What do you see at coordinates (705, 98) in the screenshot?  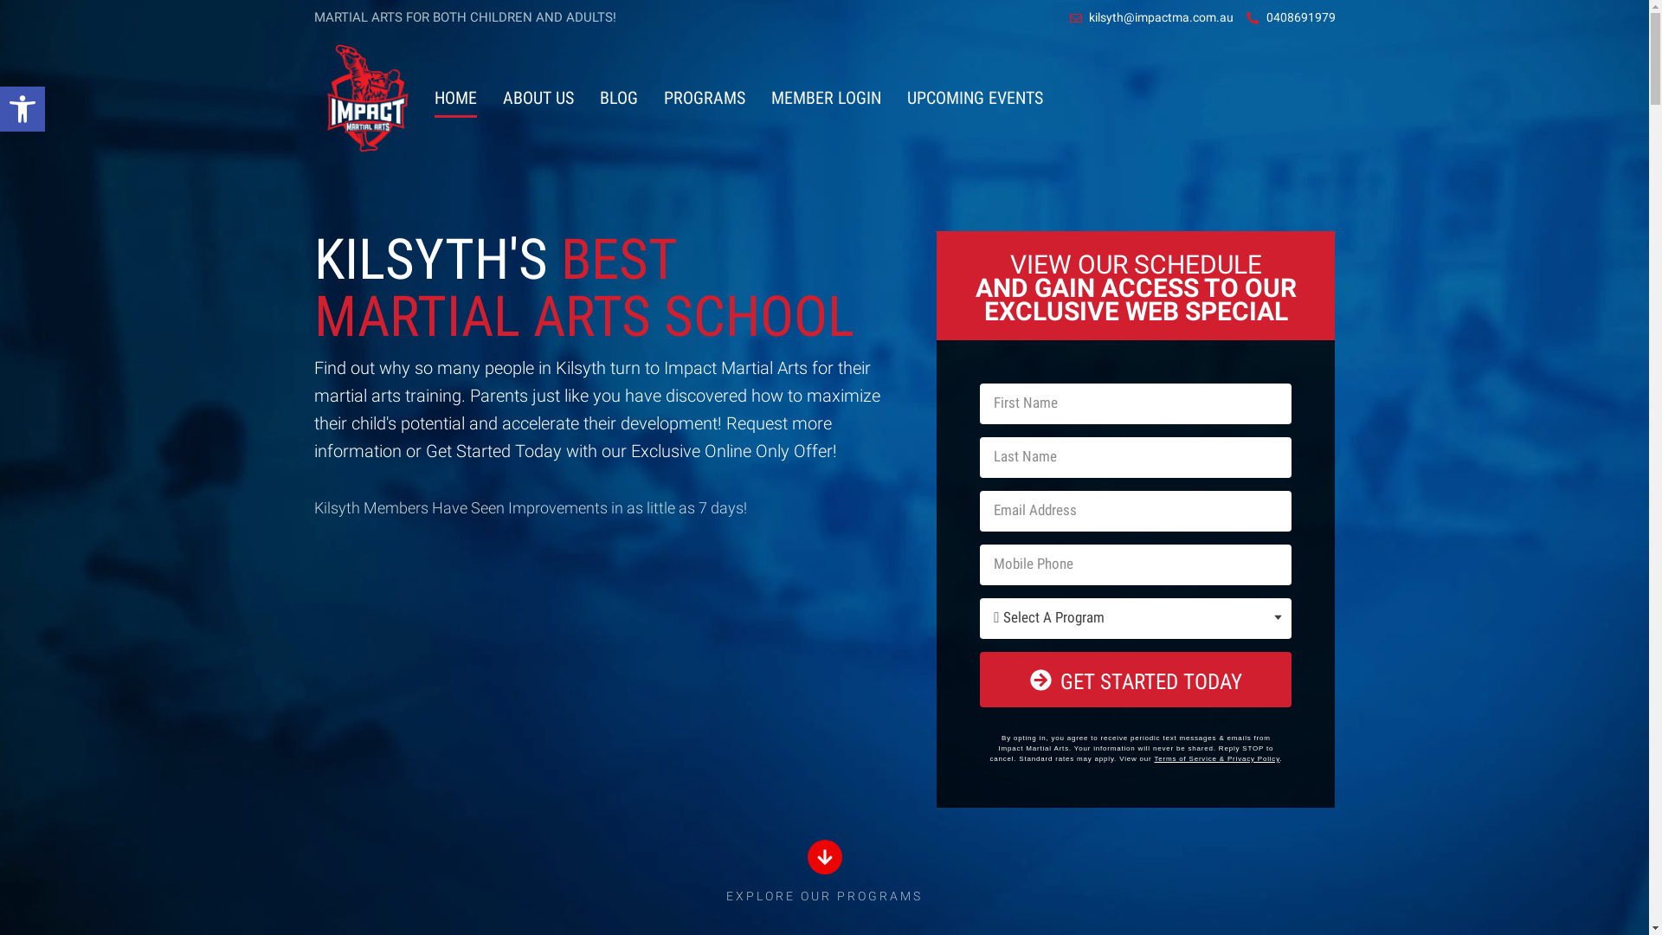 I see `PROGRAMS` at bounding box center [705, 98].